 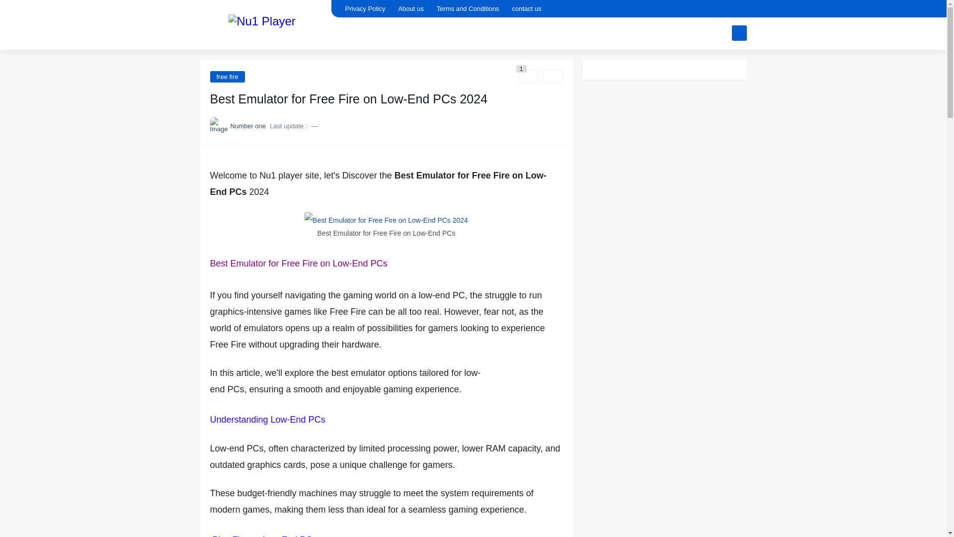 I want to click on Privacy Policy, so click(x=365, y=8).